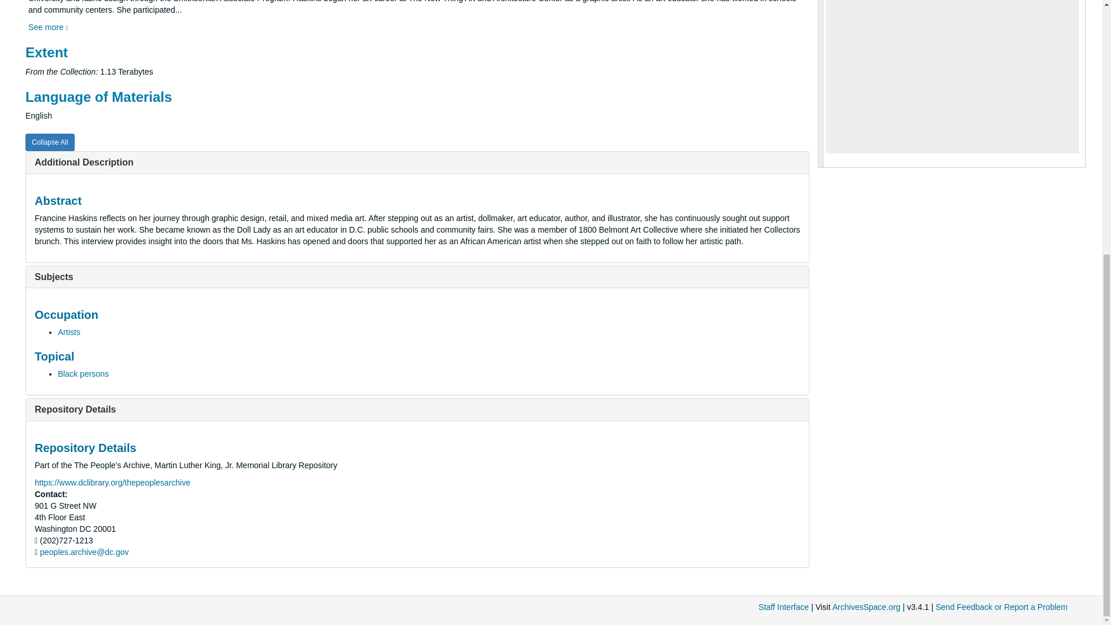 Image resolution: width=1111 pixels, height=625 pixels. What do you see at coordinates (50, 142) in the screenshot?
I see `Collapse All` at bounding box center [50, 142].